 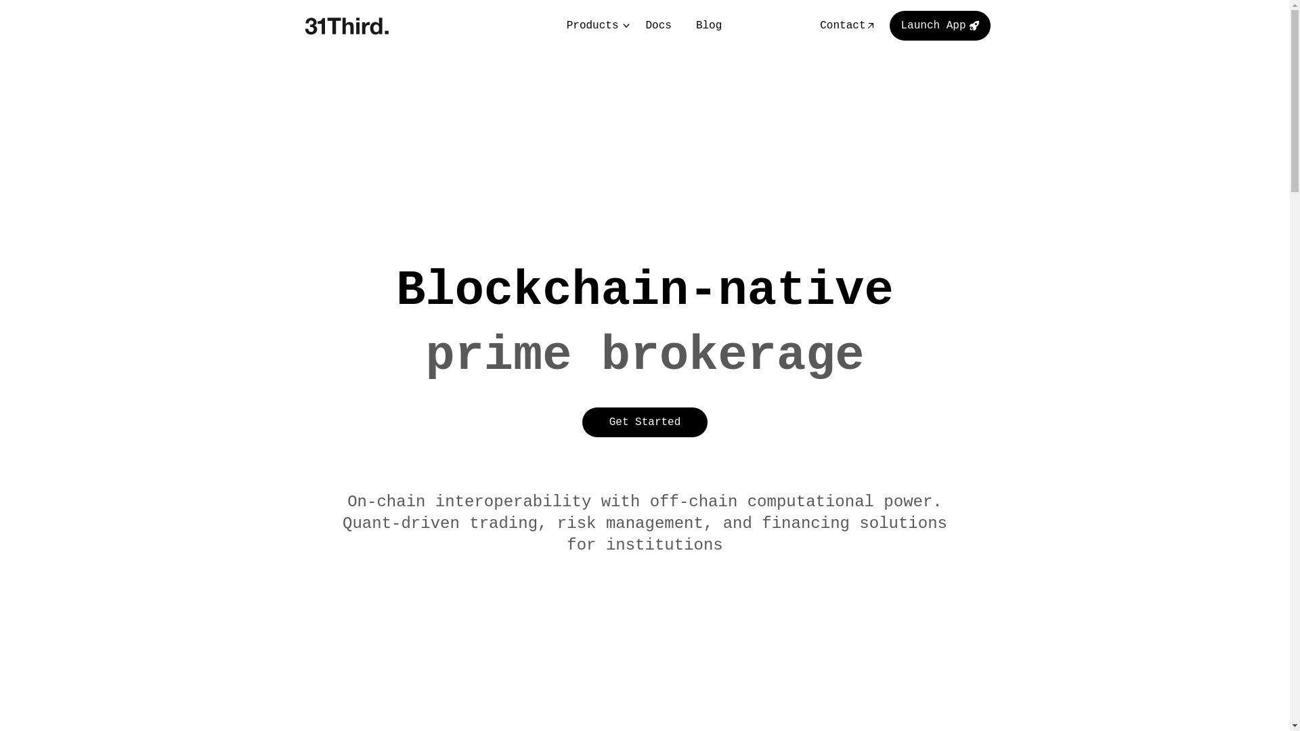 I want to click on Get Started, so click(x=645, y=422).